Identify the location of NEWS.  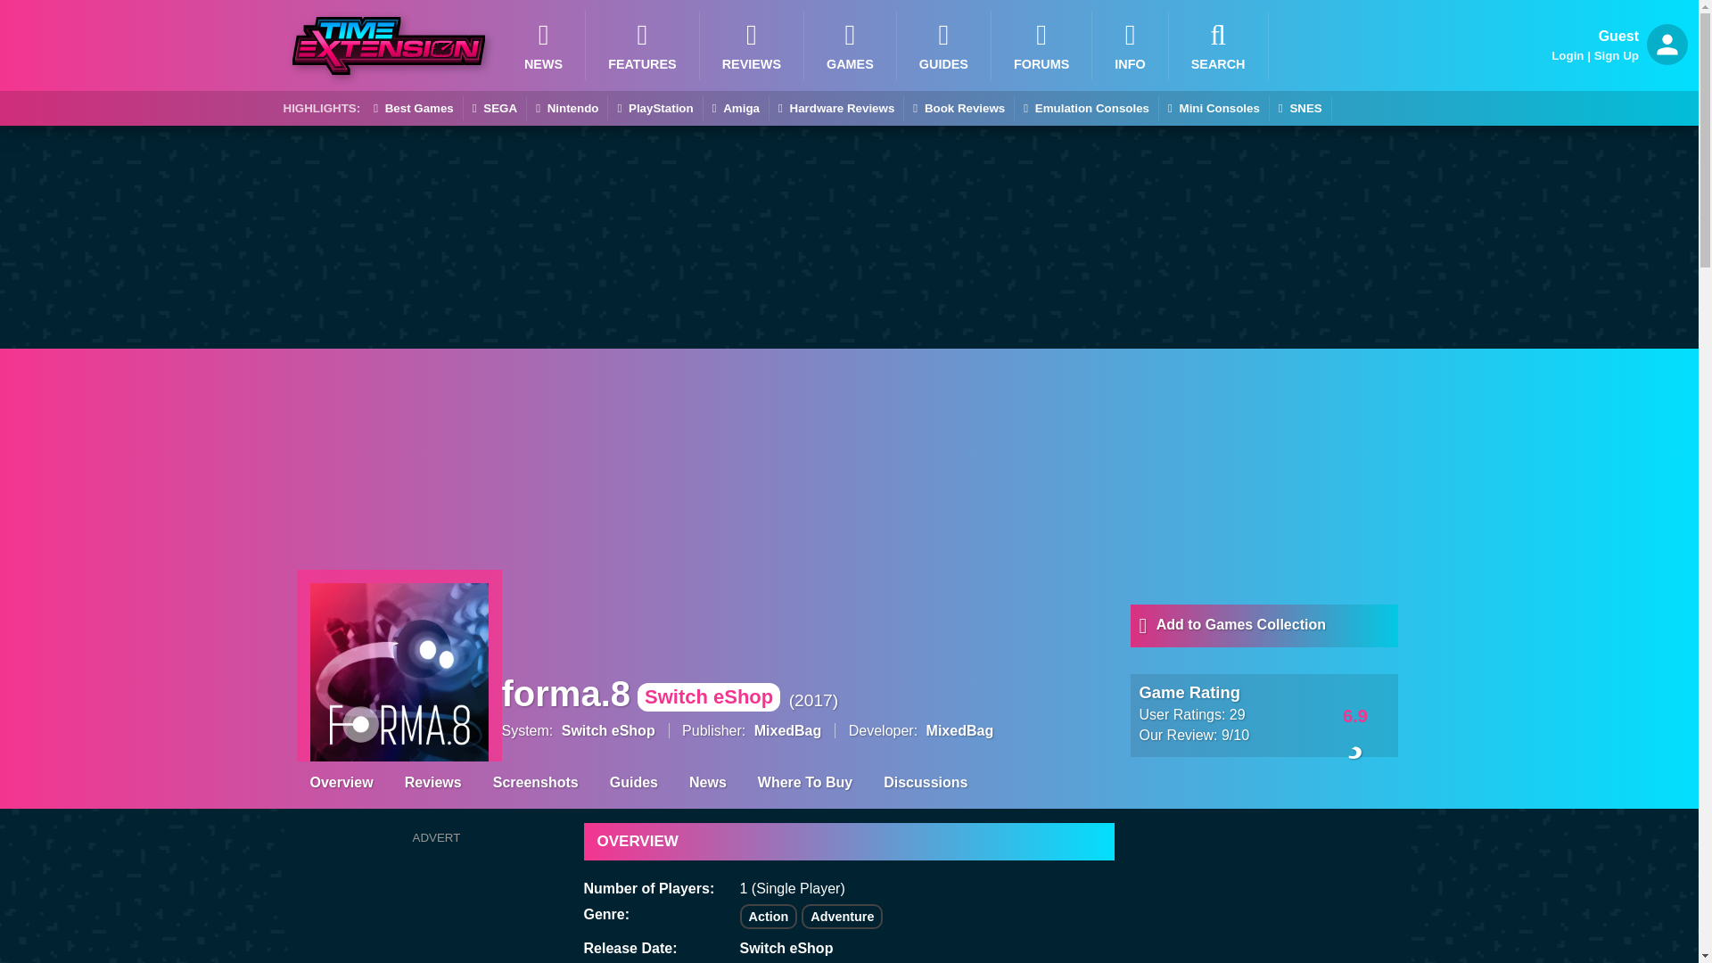
(543, 45).